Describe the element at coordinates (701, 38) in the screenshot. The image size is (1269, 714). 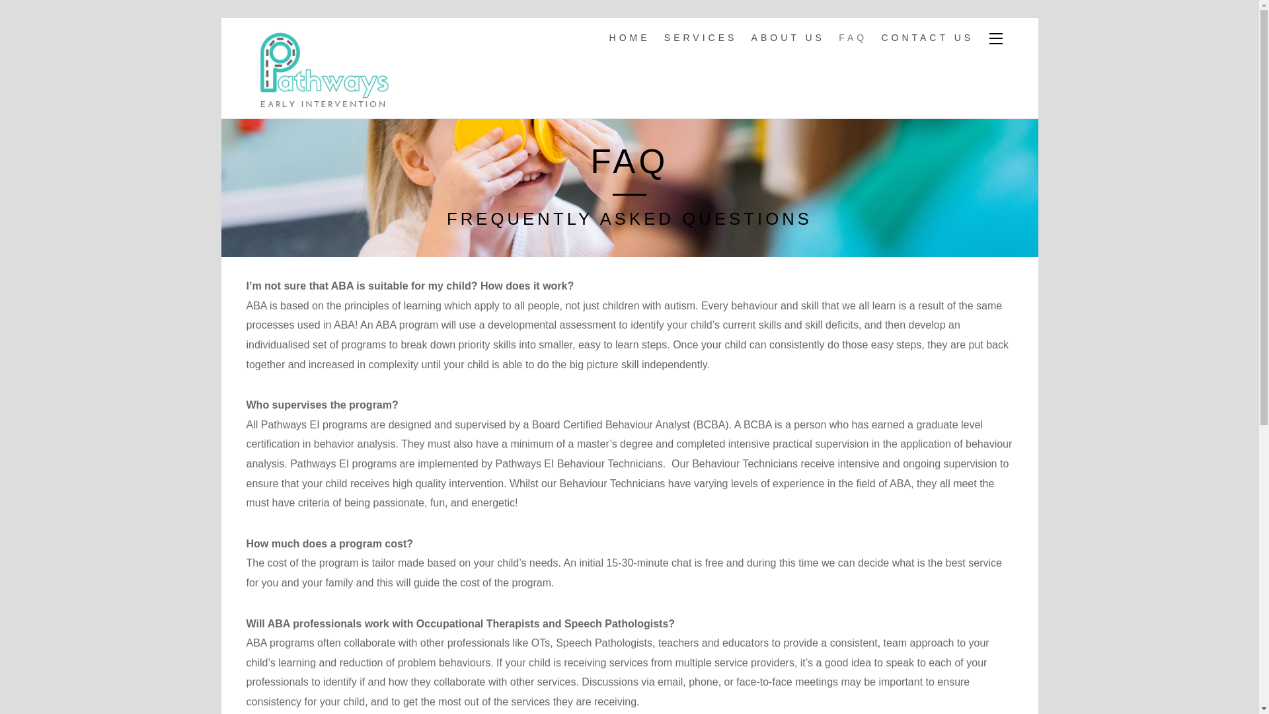
I see `SERVICES` at that location.